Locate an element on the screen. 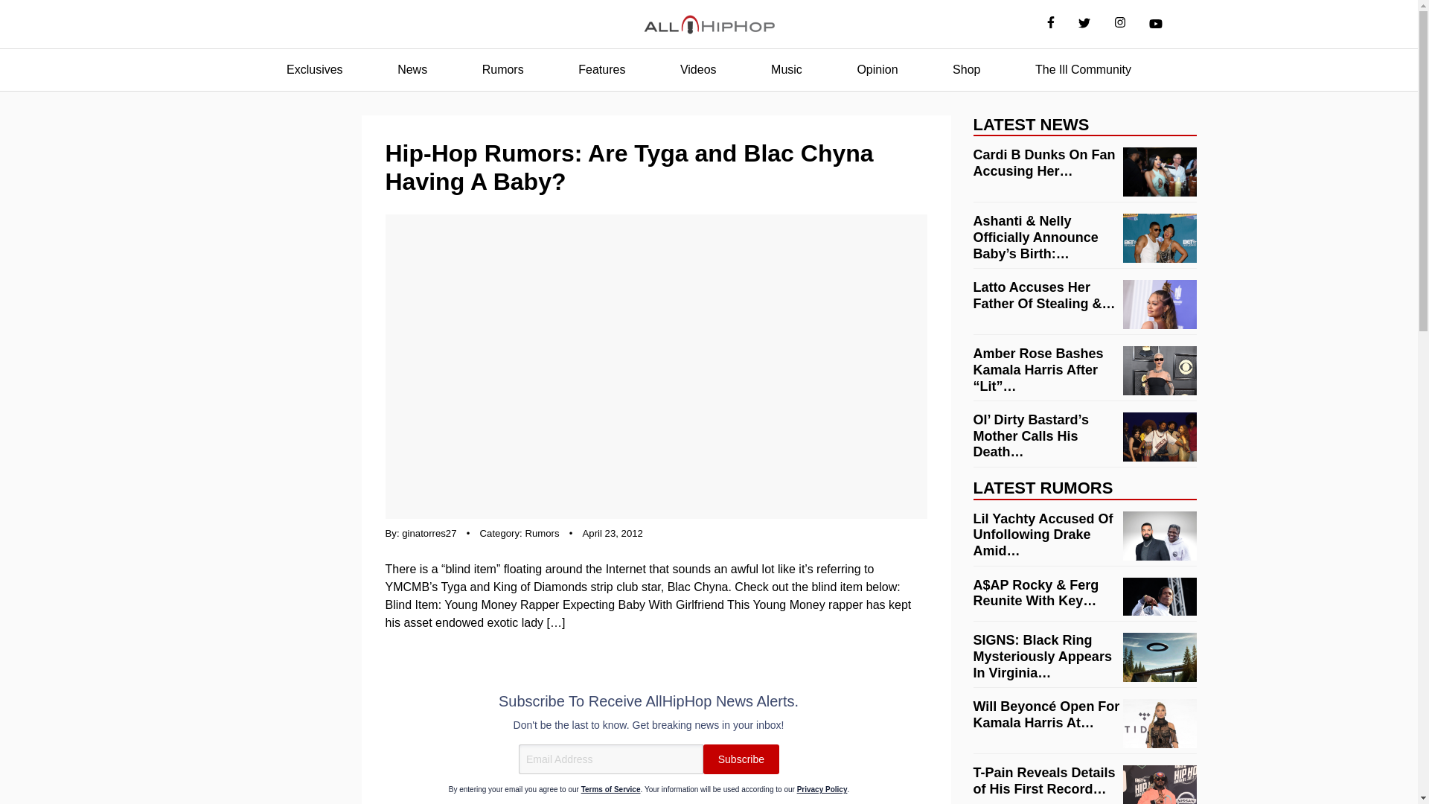 This screenshot has height=804, width=1429. ginatorres27 is located at coordinates (429, 533).